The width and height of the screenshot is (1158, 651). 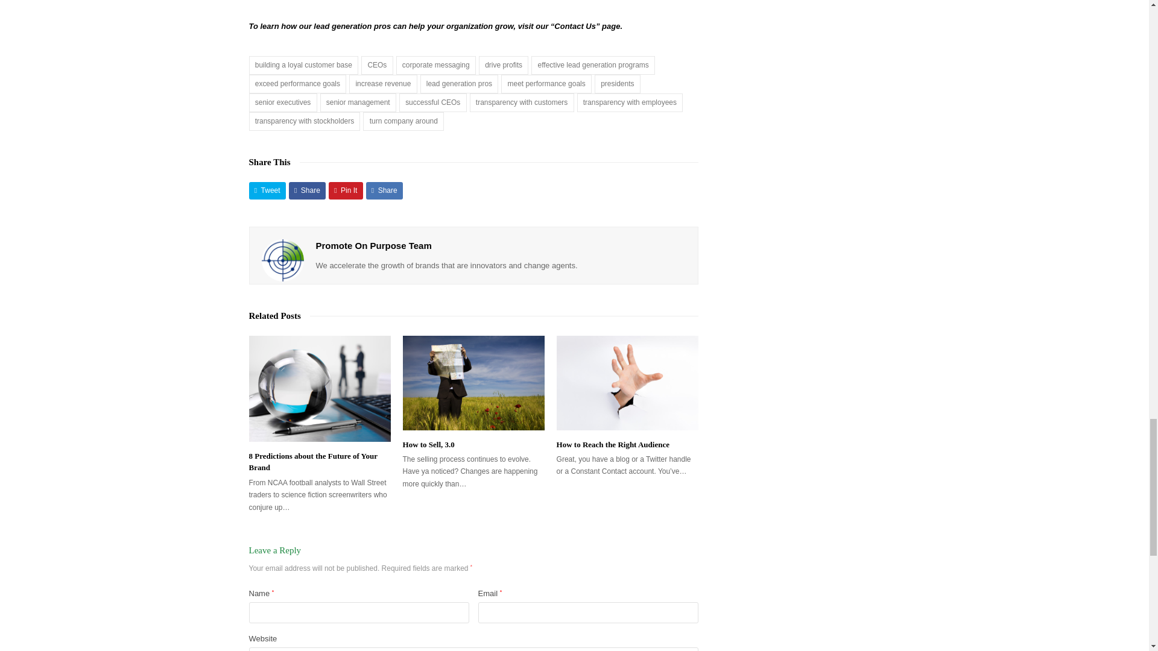 I want to click on lead generation pros, so click(x=460, y=84).